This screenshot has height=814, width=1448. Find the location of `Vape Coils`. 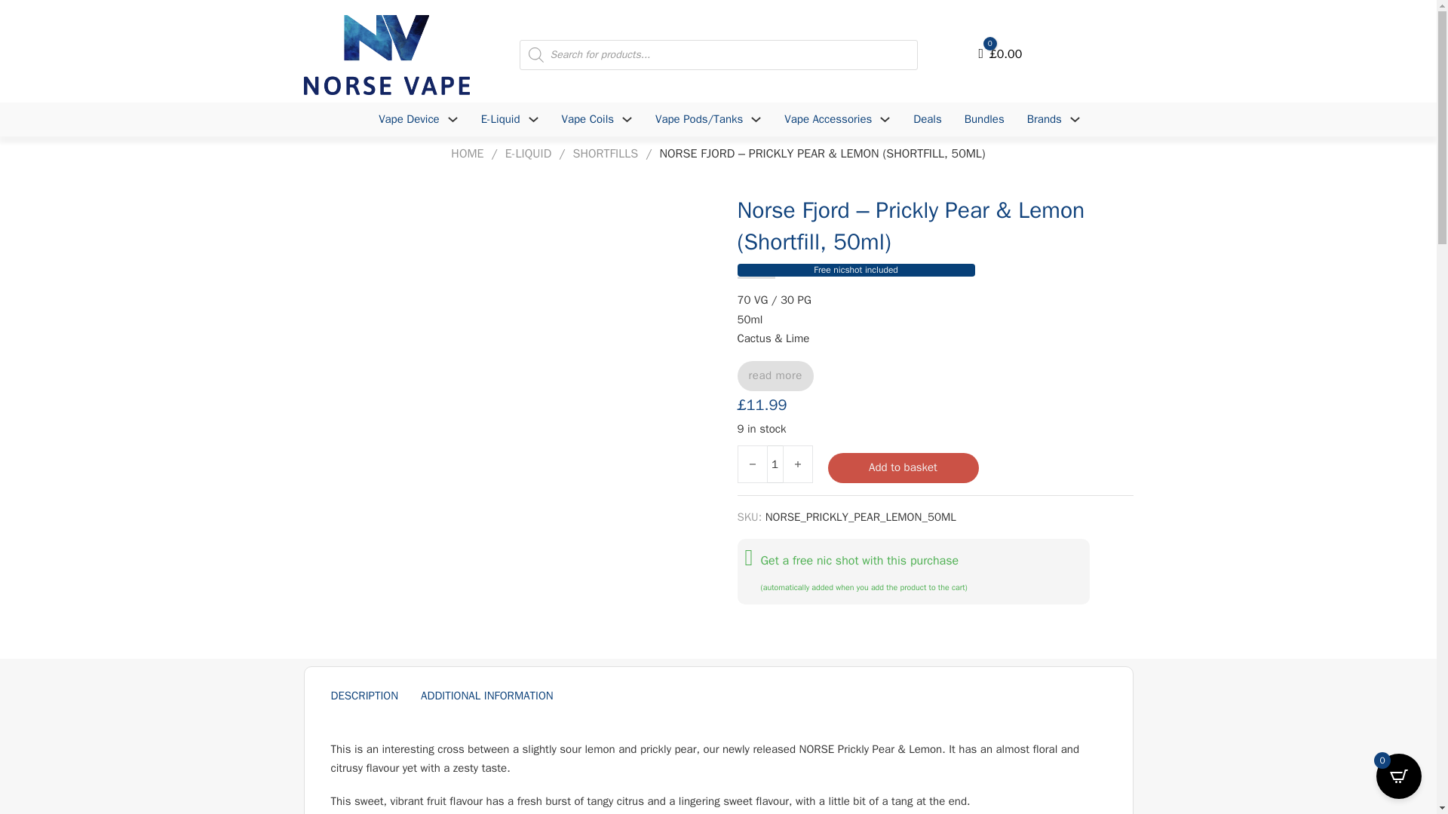

Vape Coils is located at coordinates (587, 119).